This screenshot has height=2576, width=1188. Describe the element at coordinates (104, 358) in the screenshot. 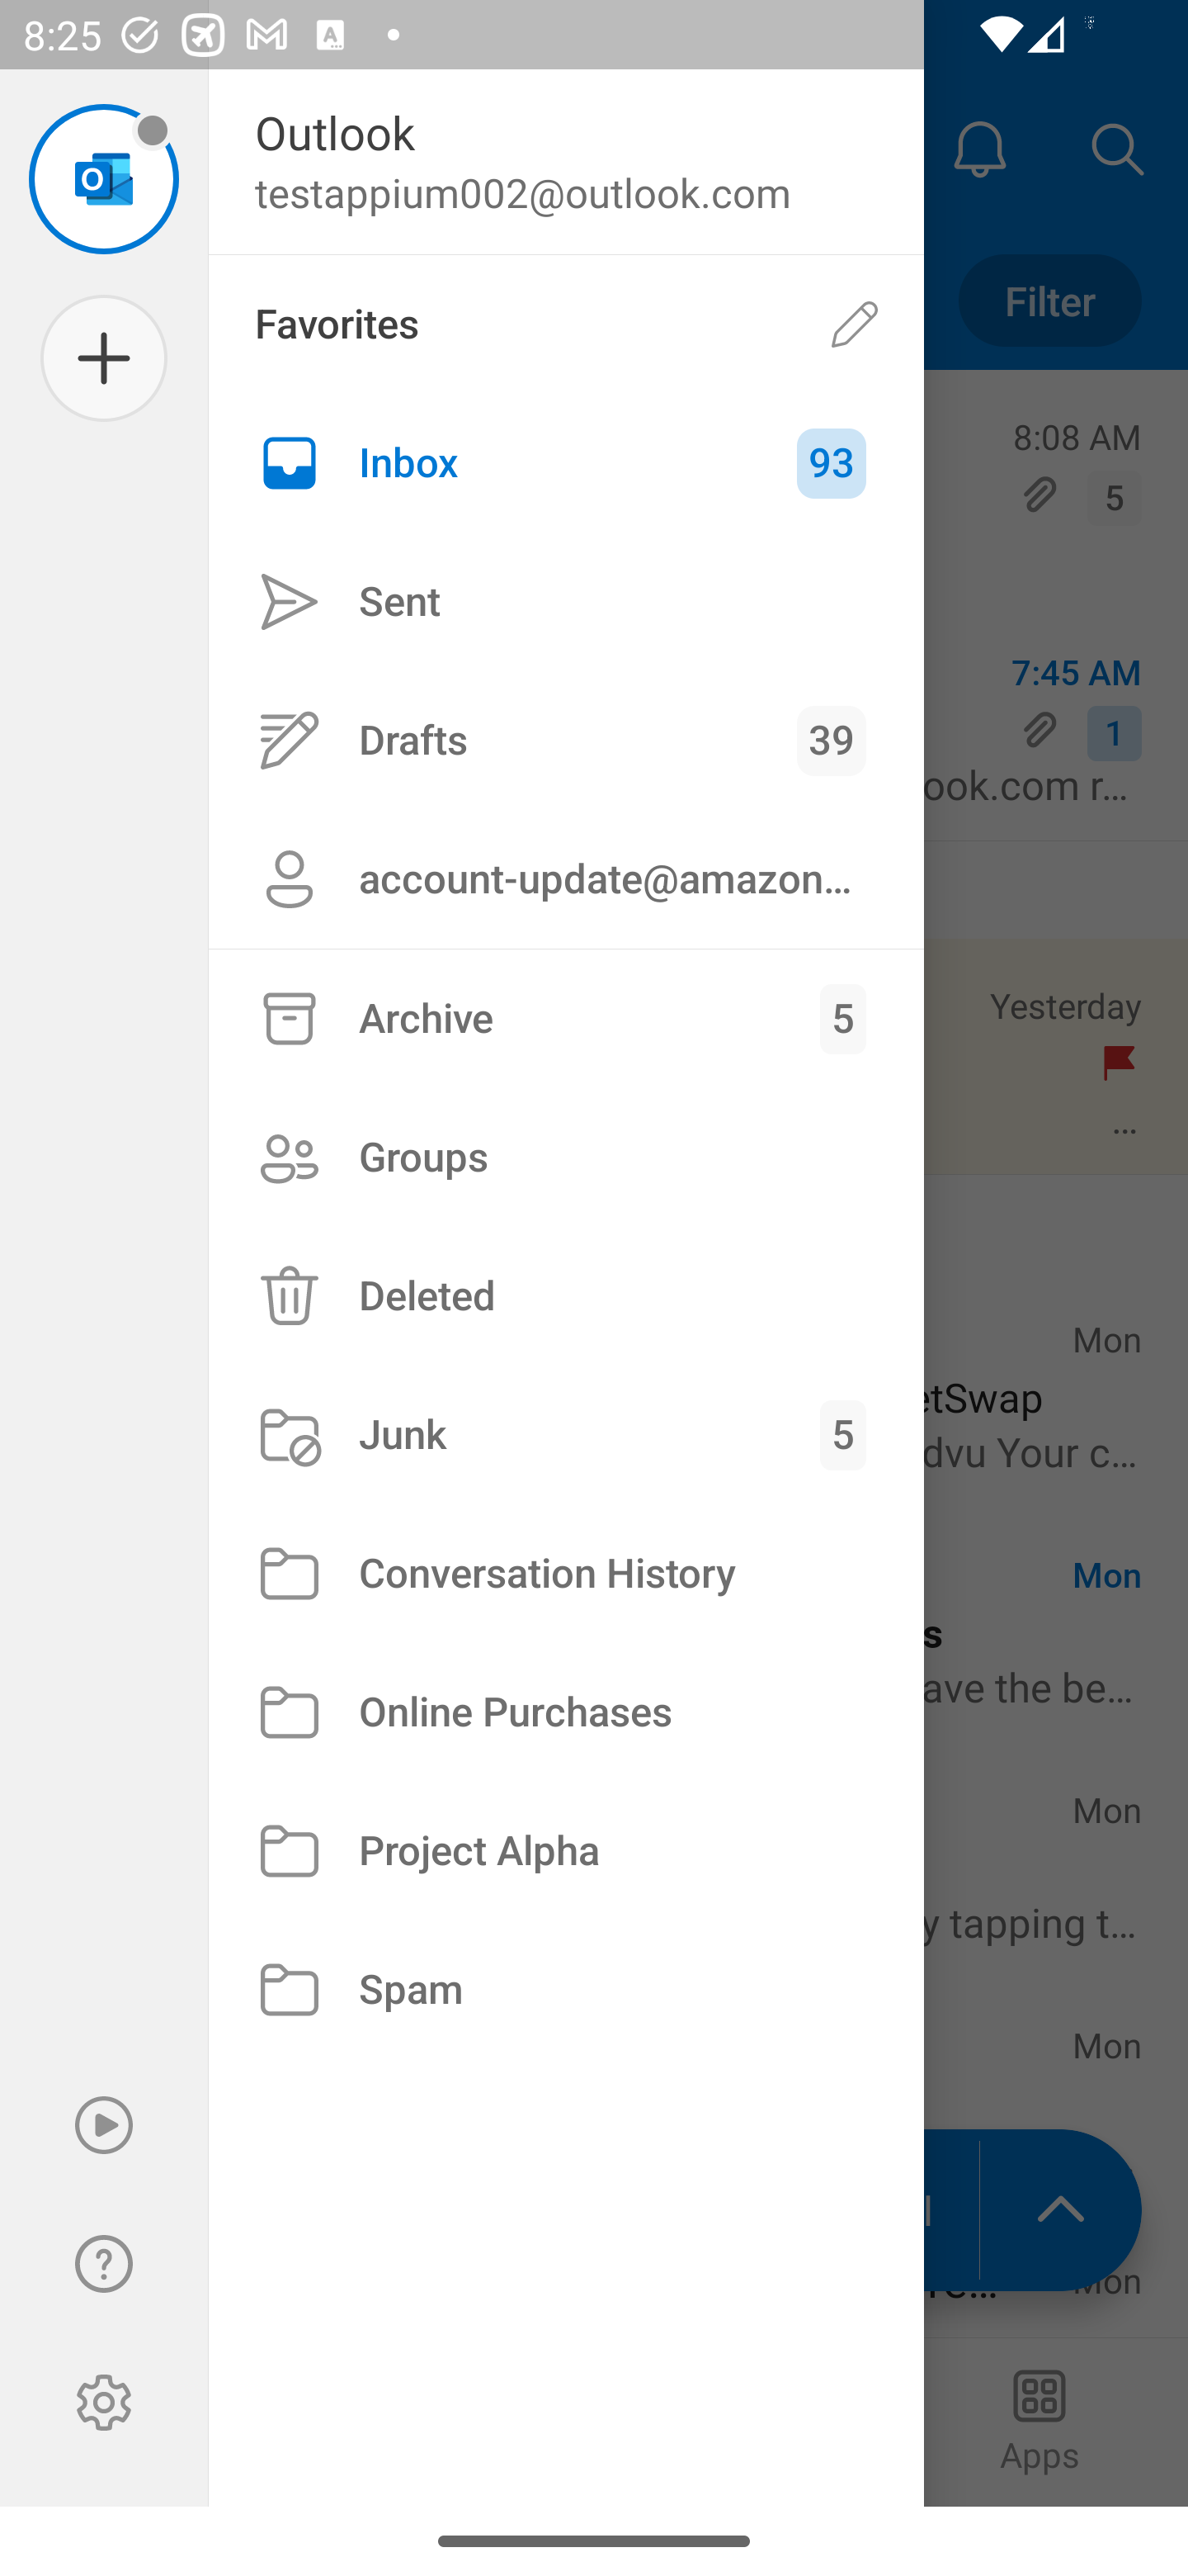

I see `Add account` at that location.